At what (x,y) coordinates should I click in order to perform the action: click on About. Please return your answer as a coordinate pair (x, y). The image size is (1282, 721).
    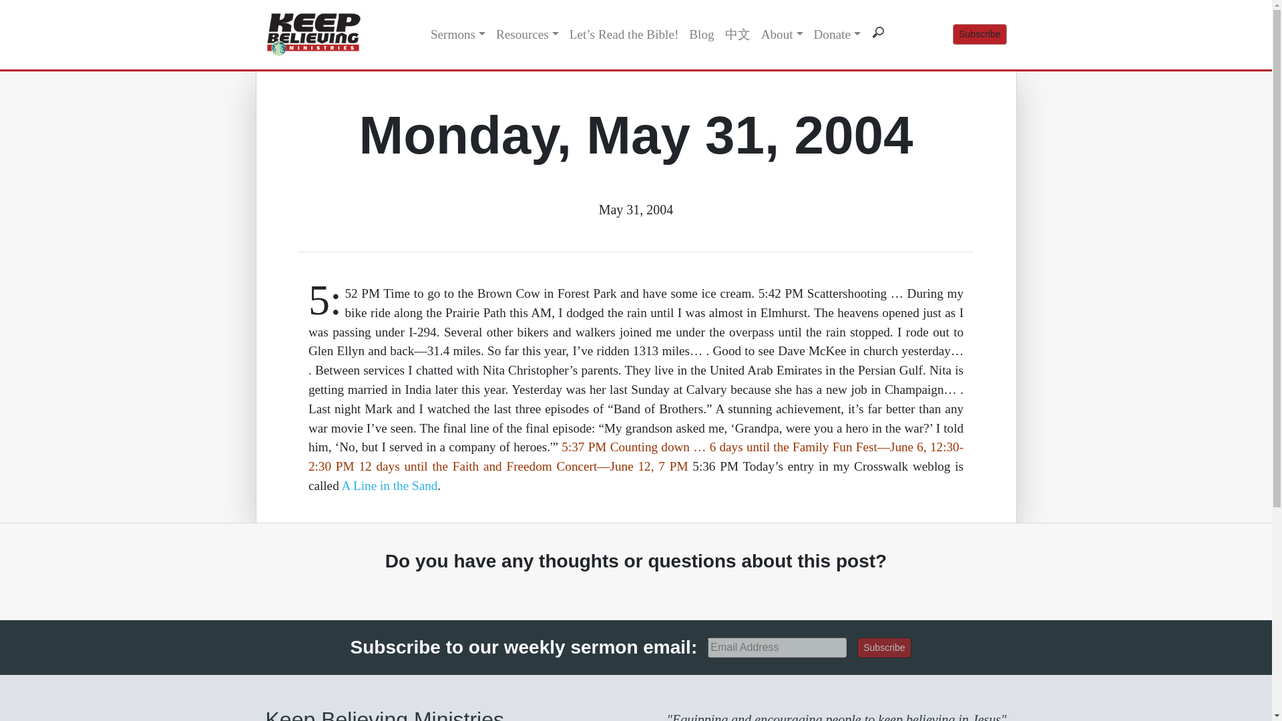
    Looking at the image, I should click on (783, 35).